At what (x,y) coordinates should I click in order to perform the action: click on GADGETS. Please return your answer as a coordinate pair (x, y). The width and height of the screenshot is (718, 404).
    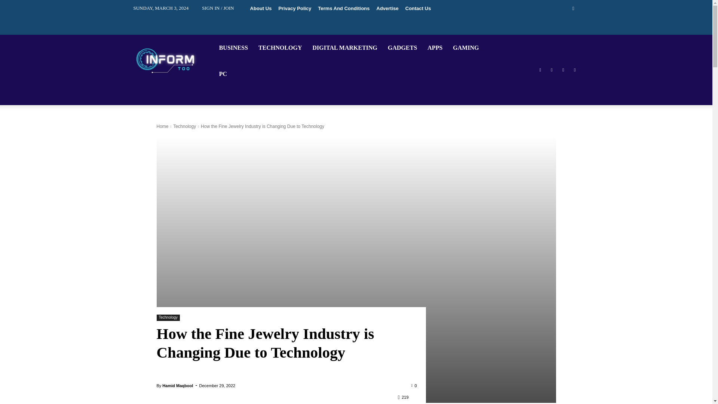
    Looking at the image, I should click on (402, 48).